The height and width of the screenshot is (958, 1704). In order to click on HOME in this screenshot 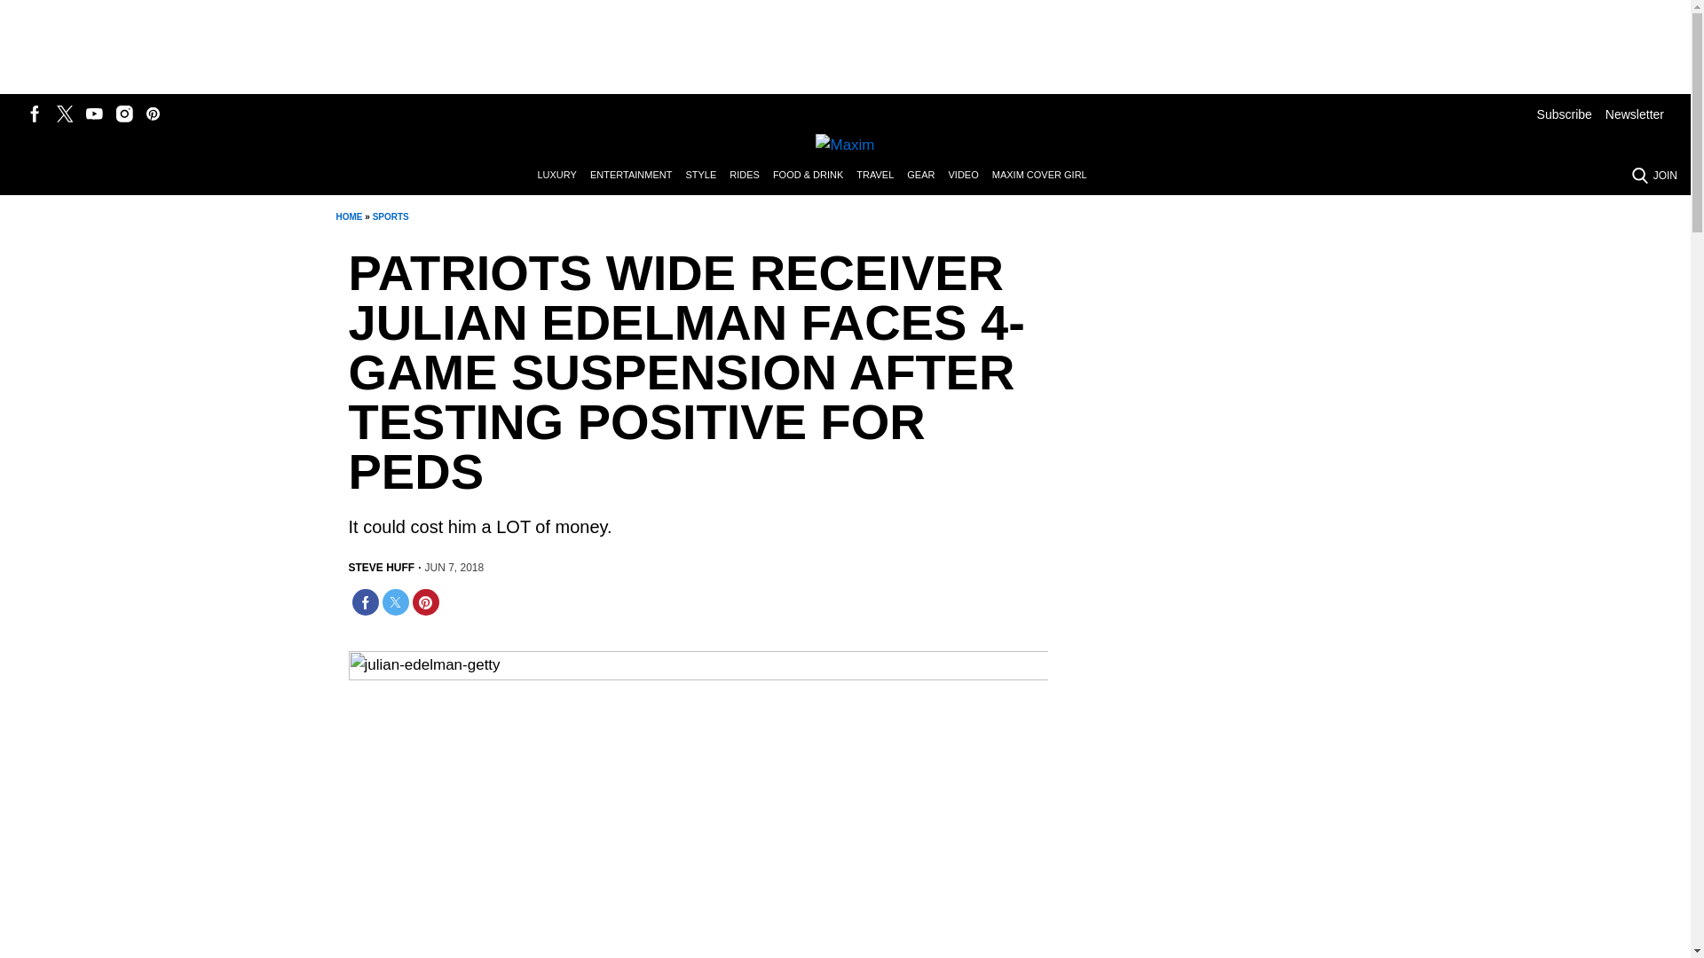, I will do `click(348, 216)`.